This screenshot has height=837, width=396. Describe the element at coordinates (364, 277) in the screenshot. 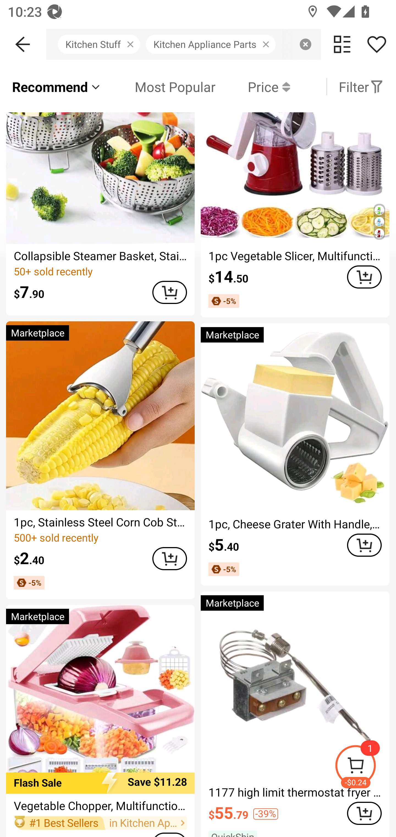

I see `ADD TO CART` at that location.